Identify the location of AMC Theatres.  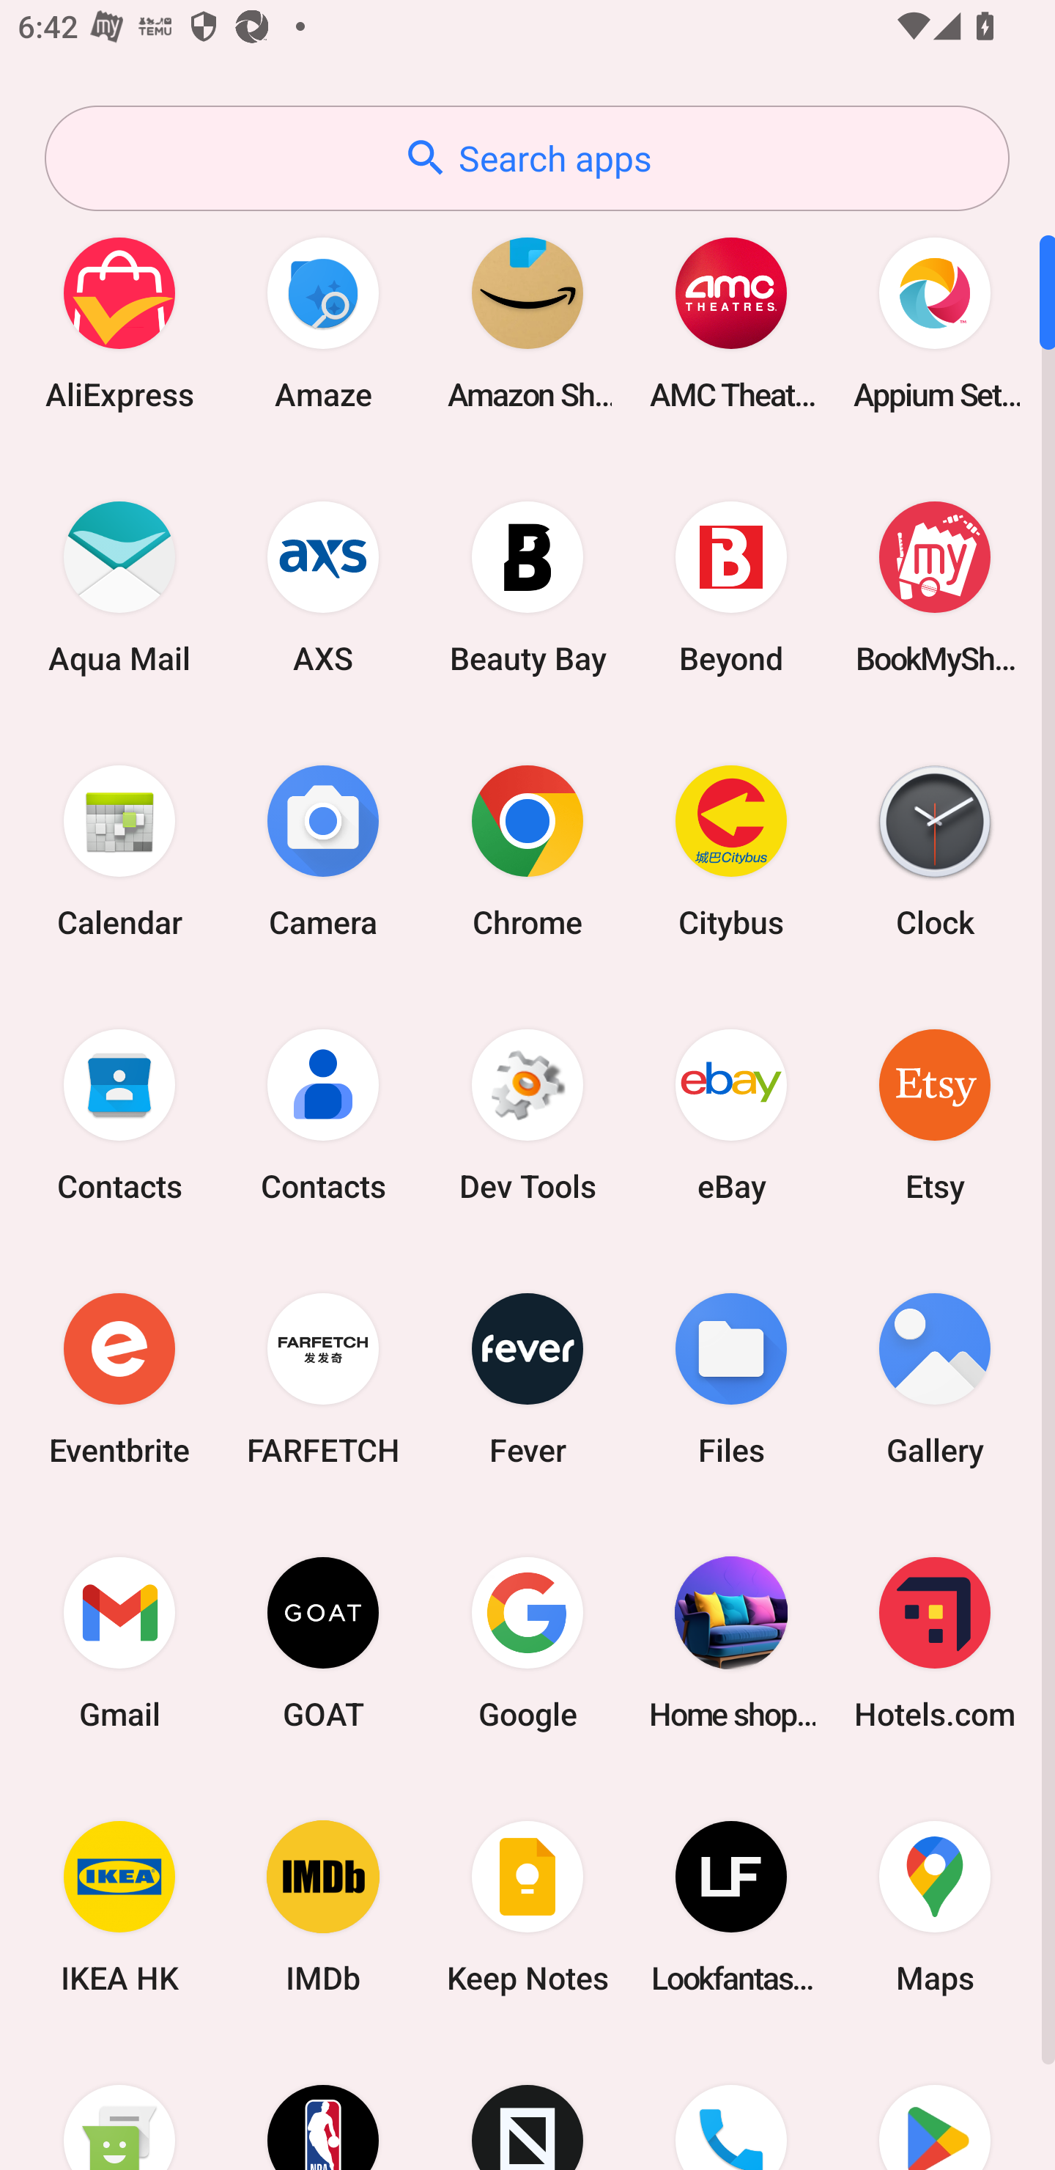
(731, 323).